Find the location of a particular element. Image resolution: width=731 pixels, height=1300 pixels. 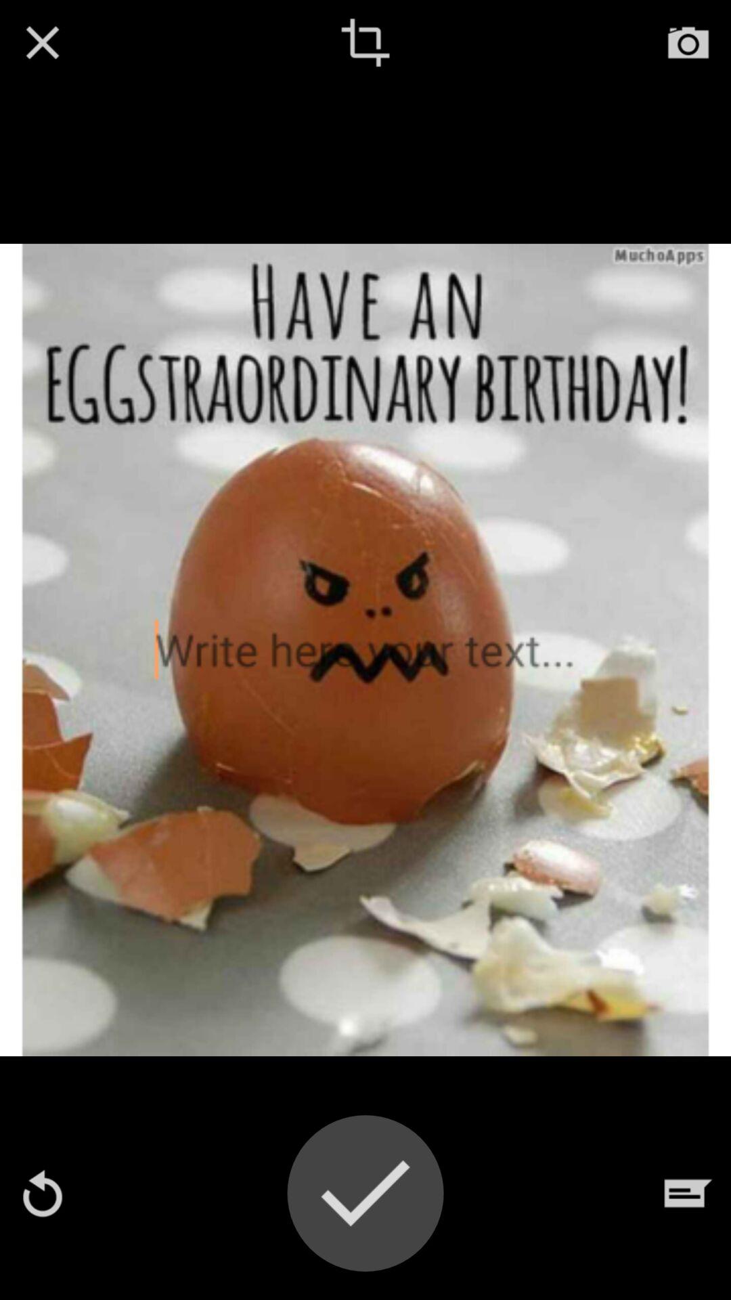

open camera is located at coordinates (688, 43).